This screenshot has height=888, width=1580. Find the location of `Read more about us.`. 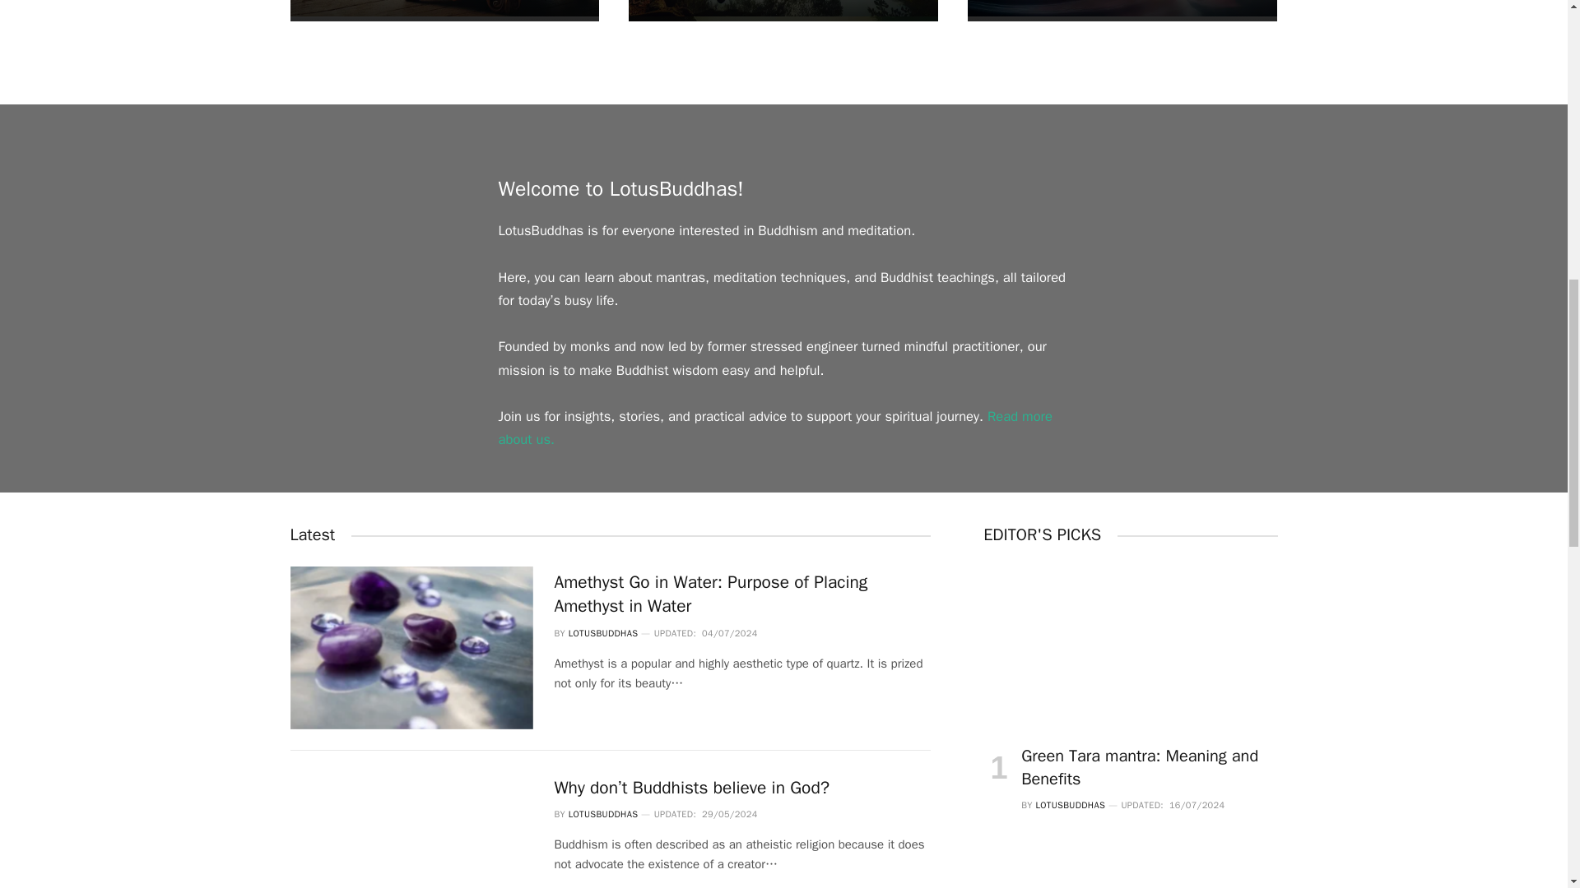

Read more about us. is located at coordinates (775, 428).